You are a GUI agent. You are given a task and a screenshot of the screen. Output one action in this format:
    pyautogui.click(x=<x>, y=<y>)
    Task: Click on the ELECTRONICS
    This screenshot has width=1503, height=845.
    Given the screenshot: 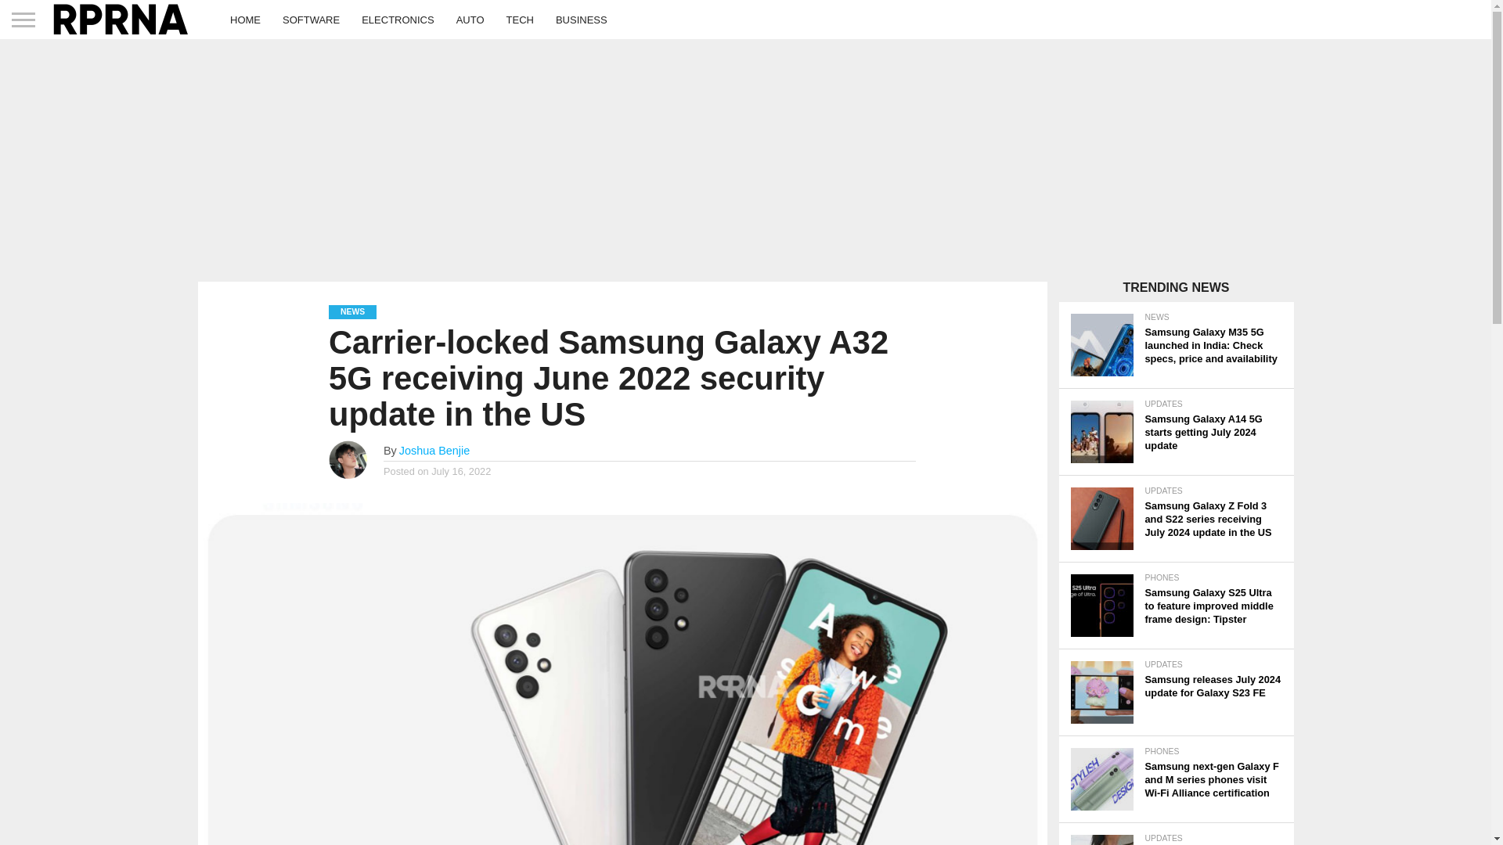 What is the action you would take?
    pyautogui.click(x=398, y=19)
    